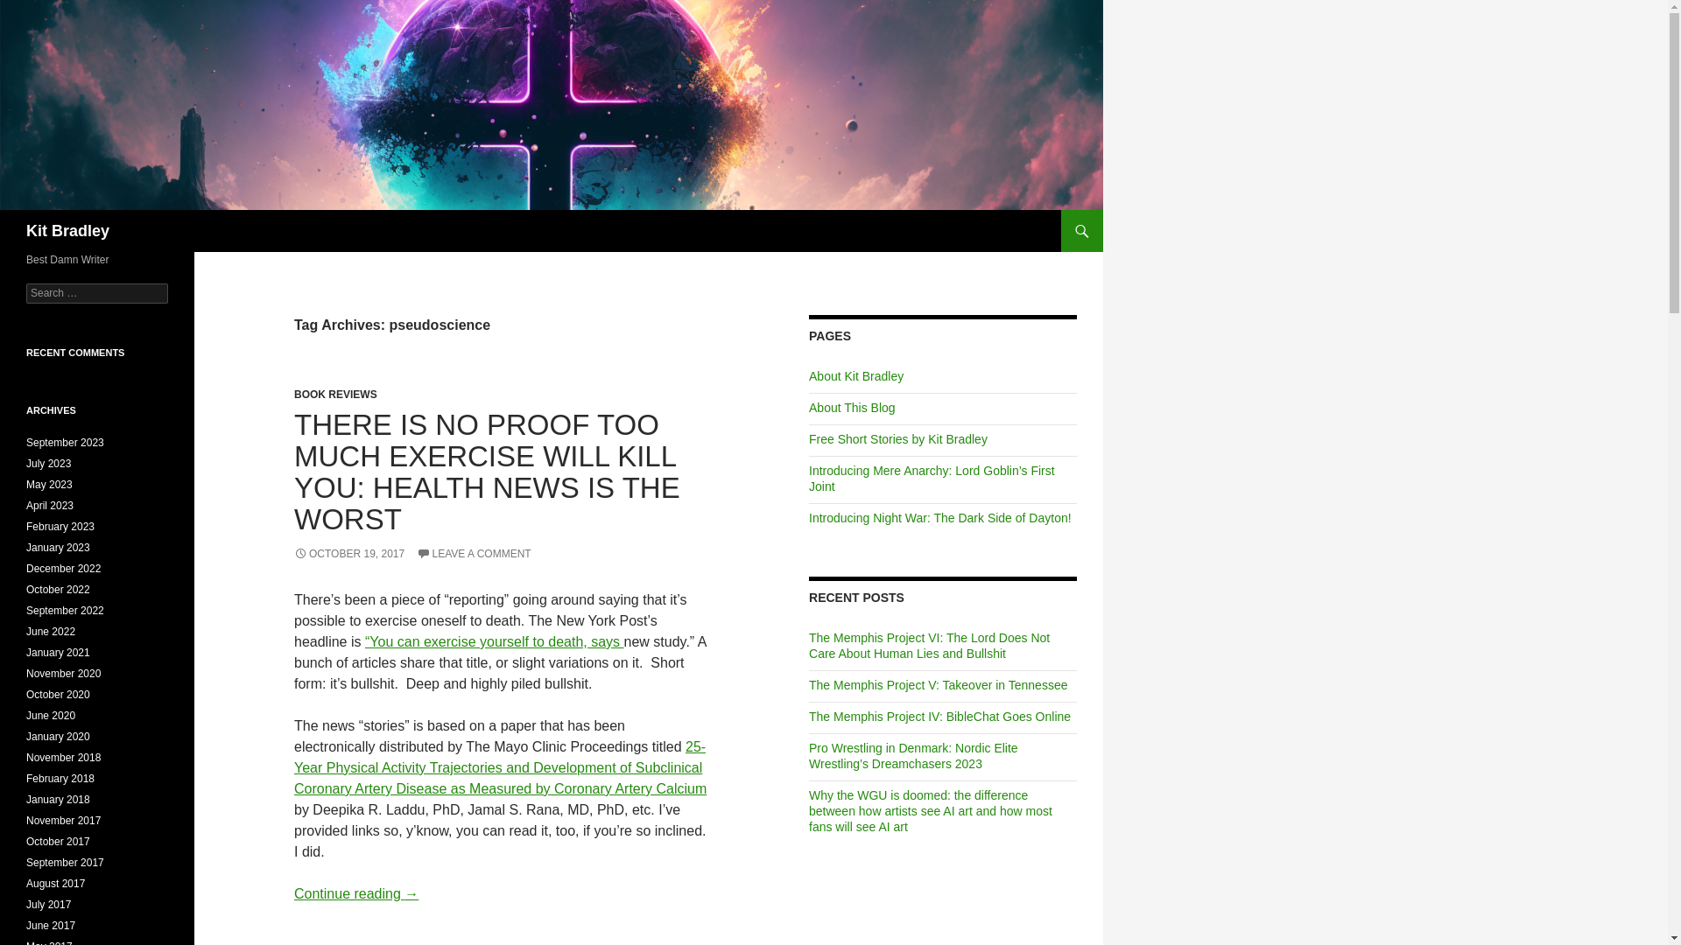 Image resolution: width=1681 pixels, height=945 pixels. I want to click on LEAVE A COMMENT, so click(474, 554).